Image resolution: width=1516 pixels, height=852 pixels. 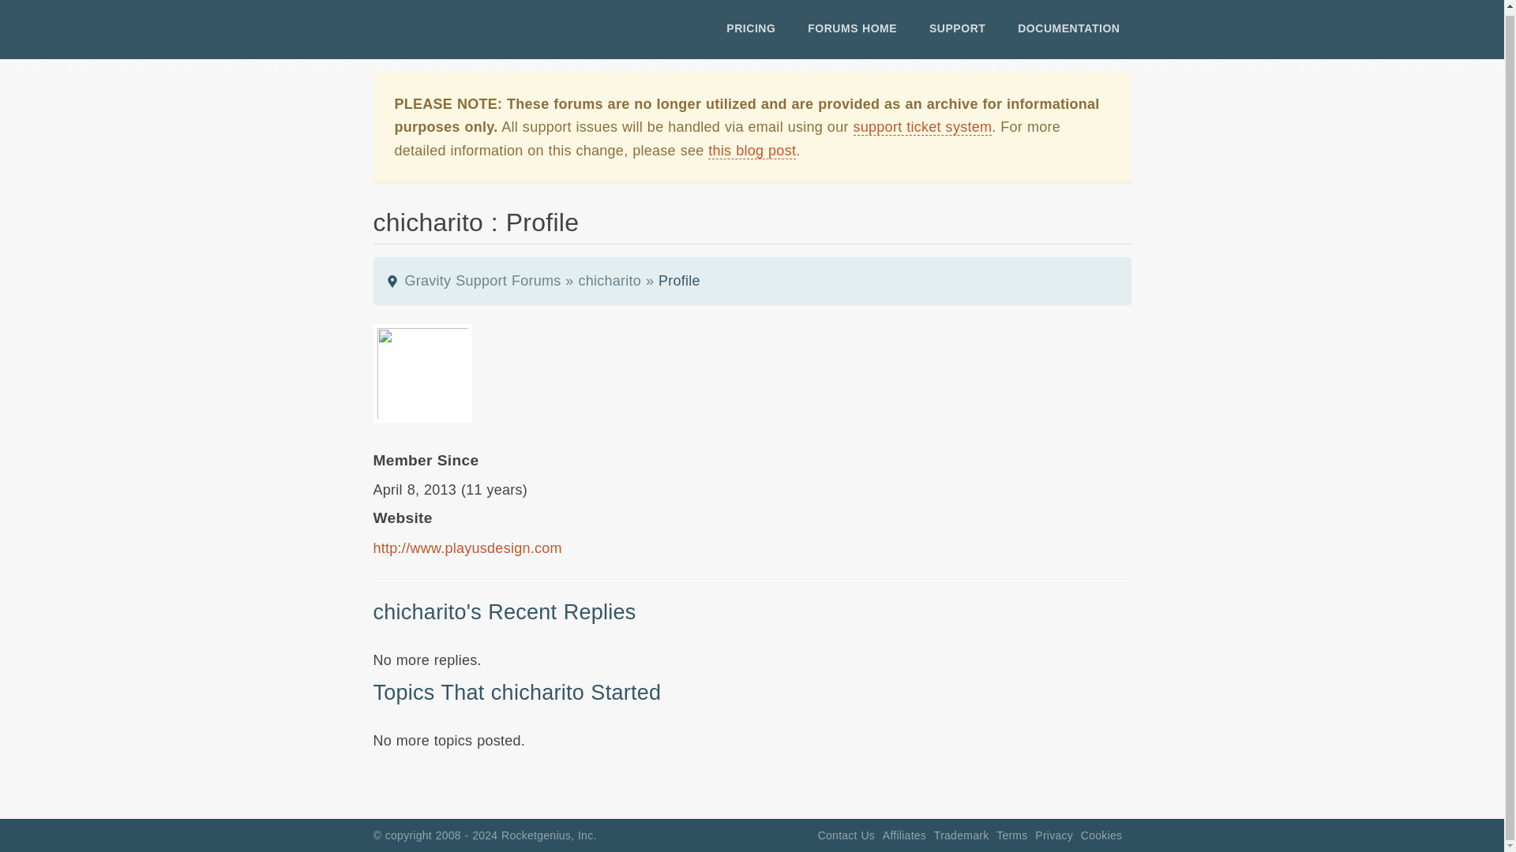 What do you see at coordinates (957, 28) in the screenshot?
I see `SUPPORT` at bounding box center [957, 28].